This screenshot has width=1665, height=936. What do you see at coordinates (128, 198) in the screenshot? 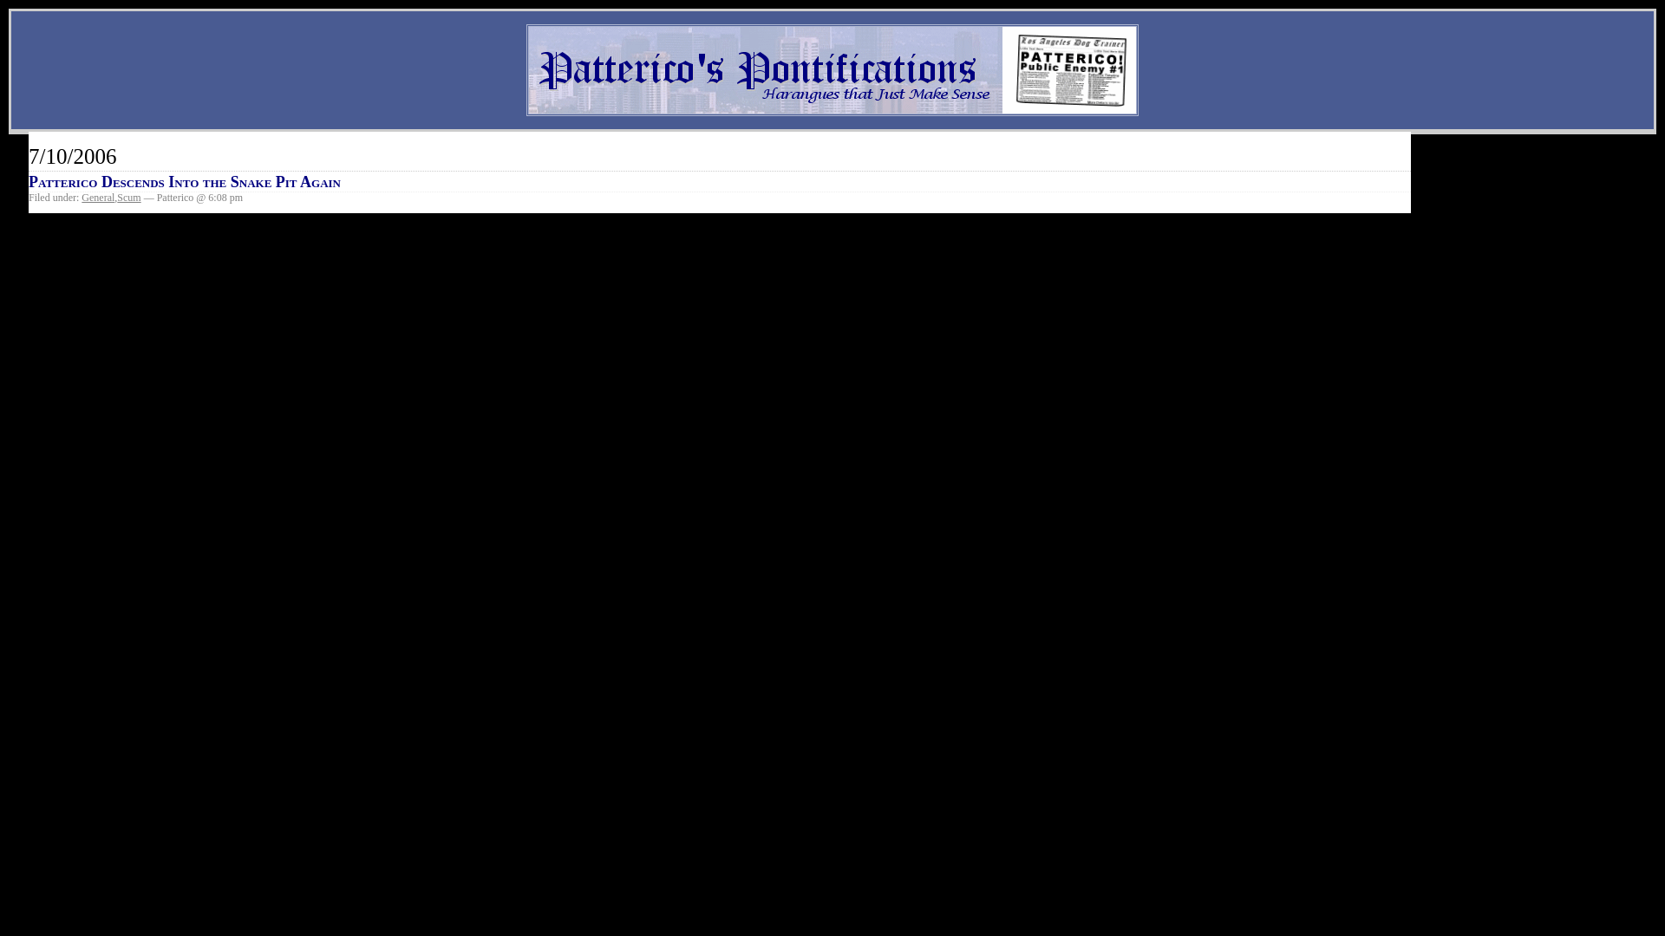
I see `Scum` at bounding box center [128, 198].